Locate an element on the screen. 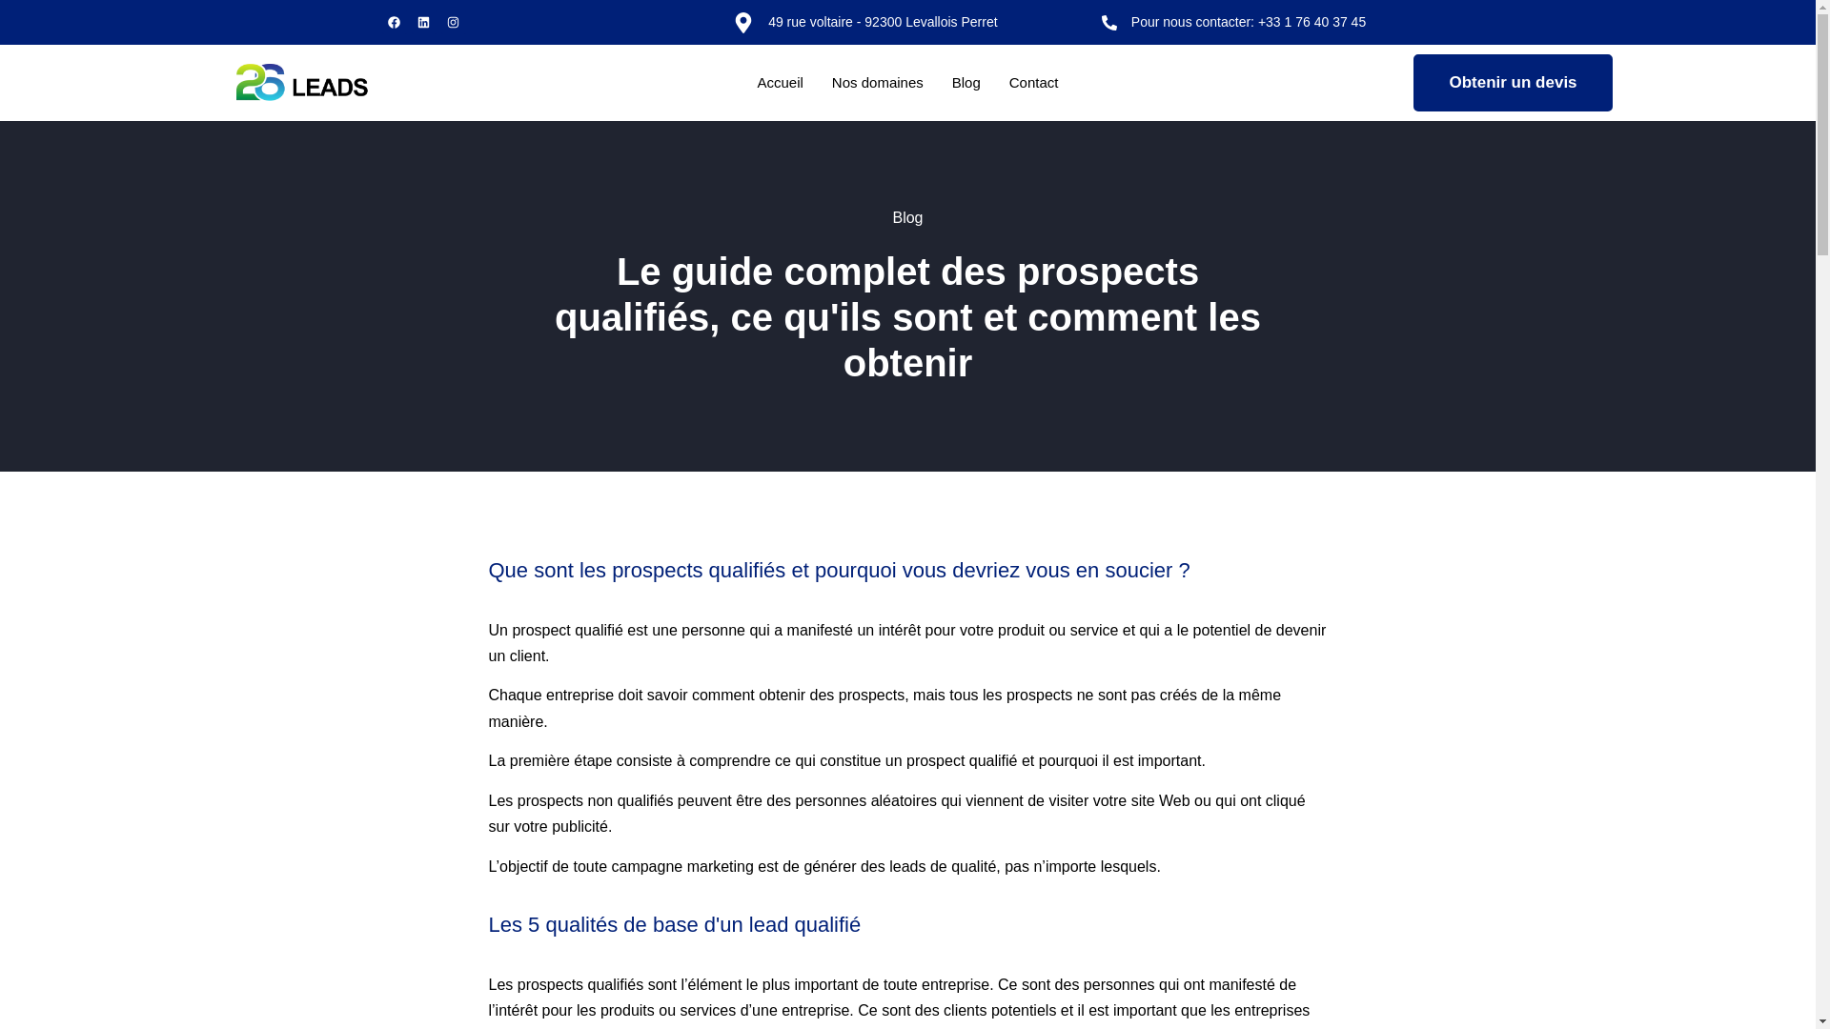  Accueil is located at coordinates (781, 83).